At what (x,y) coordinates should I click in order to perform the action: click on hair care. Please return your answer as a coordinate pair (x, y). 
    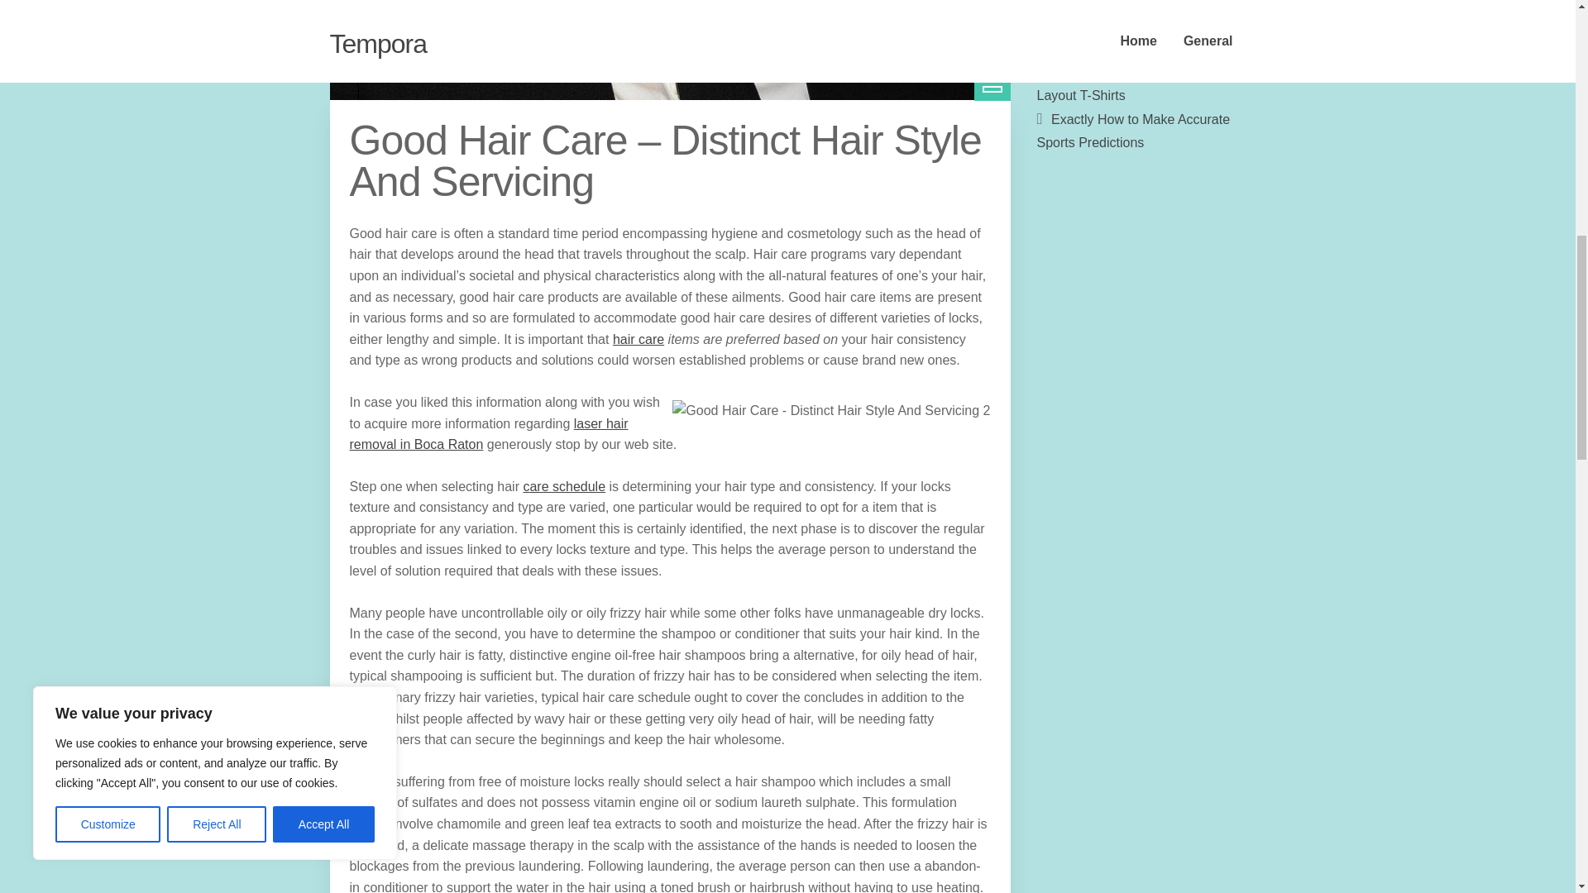
    Looking at the image, I should click on (639, 339).